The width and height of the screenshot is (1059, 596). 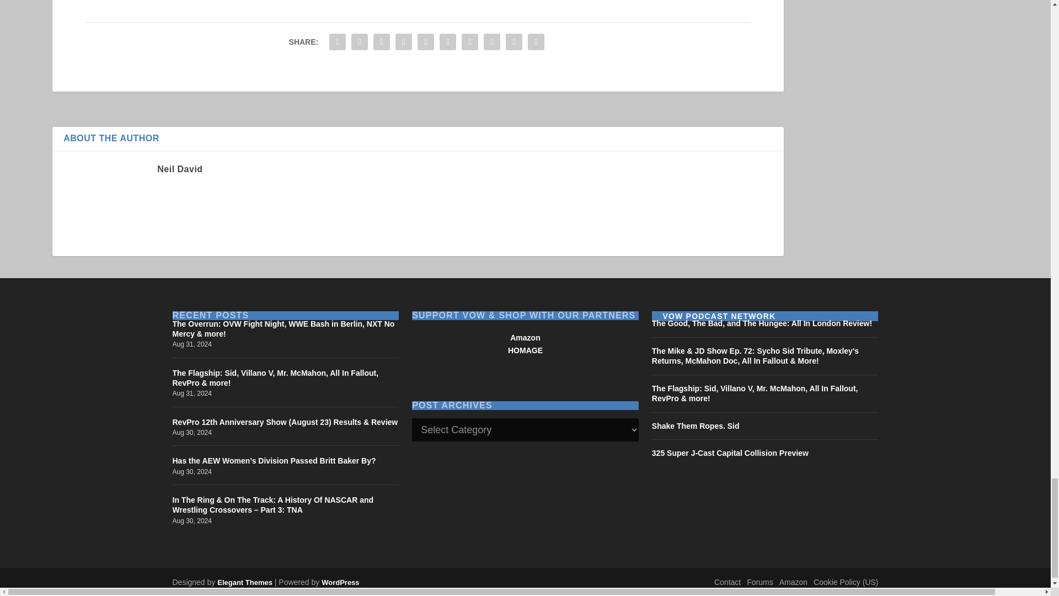 What do you see at coordinates (536, 42) in the screenshot?
I see `Share "Bowling Alone: Is Rev Pro OK?" via Print` at bounding box center [536, 42].